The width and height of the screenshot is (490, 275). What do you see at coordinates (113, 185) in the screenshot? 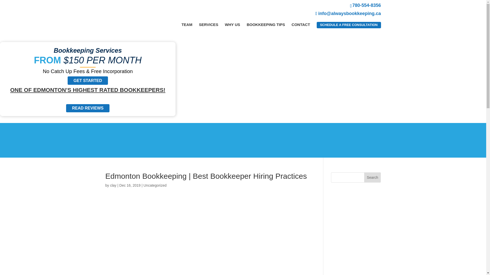
I see `clay` at bounding box center [113, 185].